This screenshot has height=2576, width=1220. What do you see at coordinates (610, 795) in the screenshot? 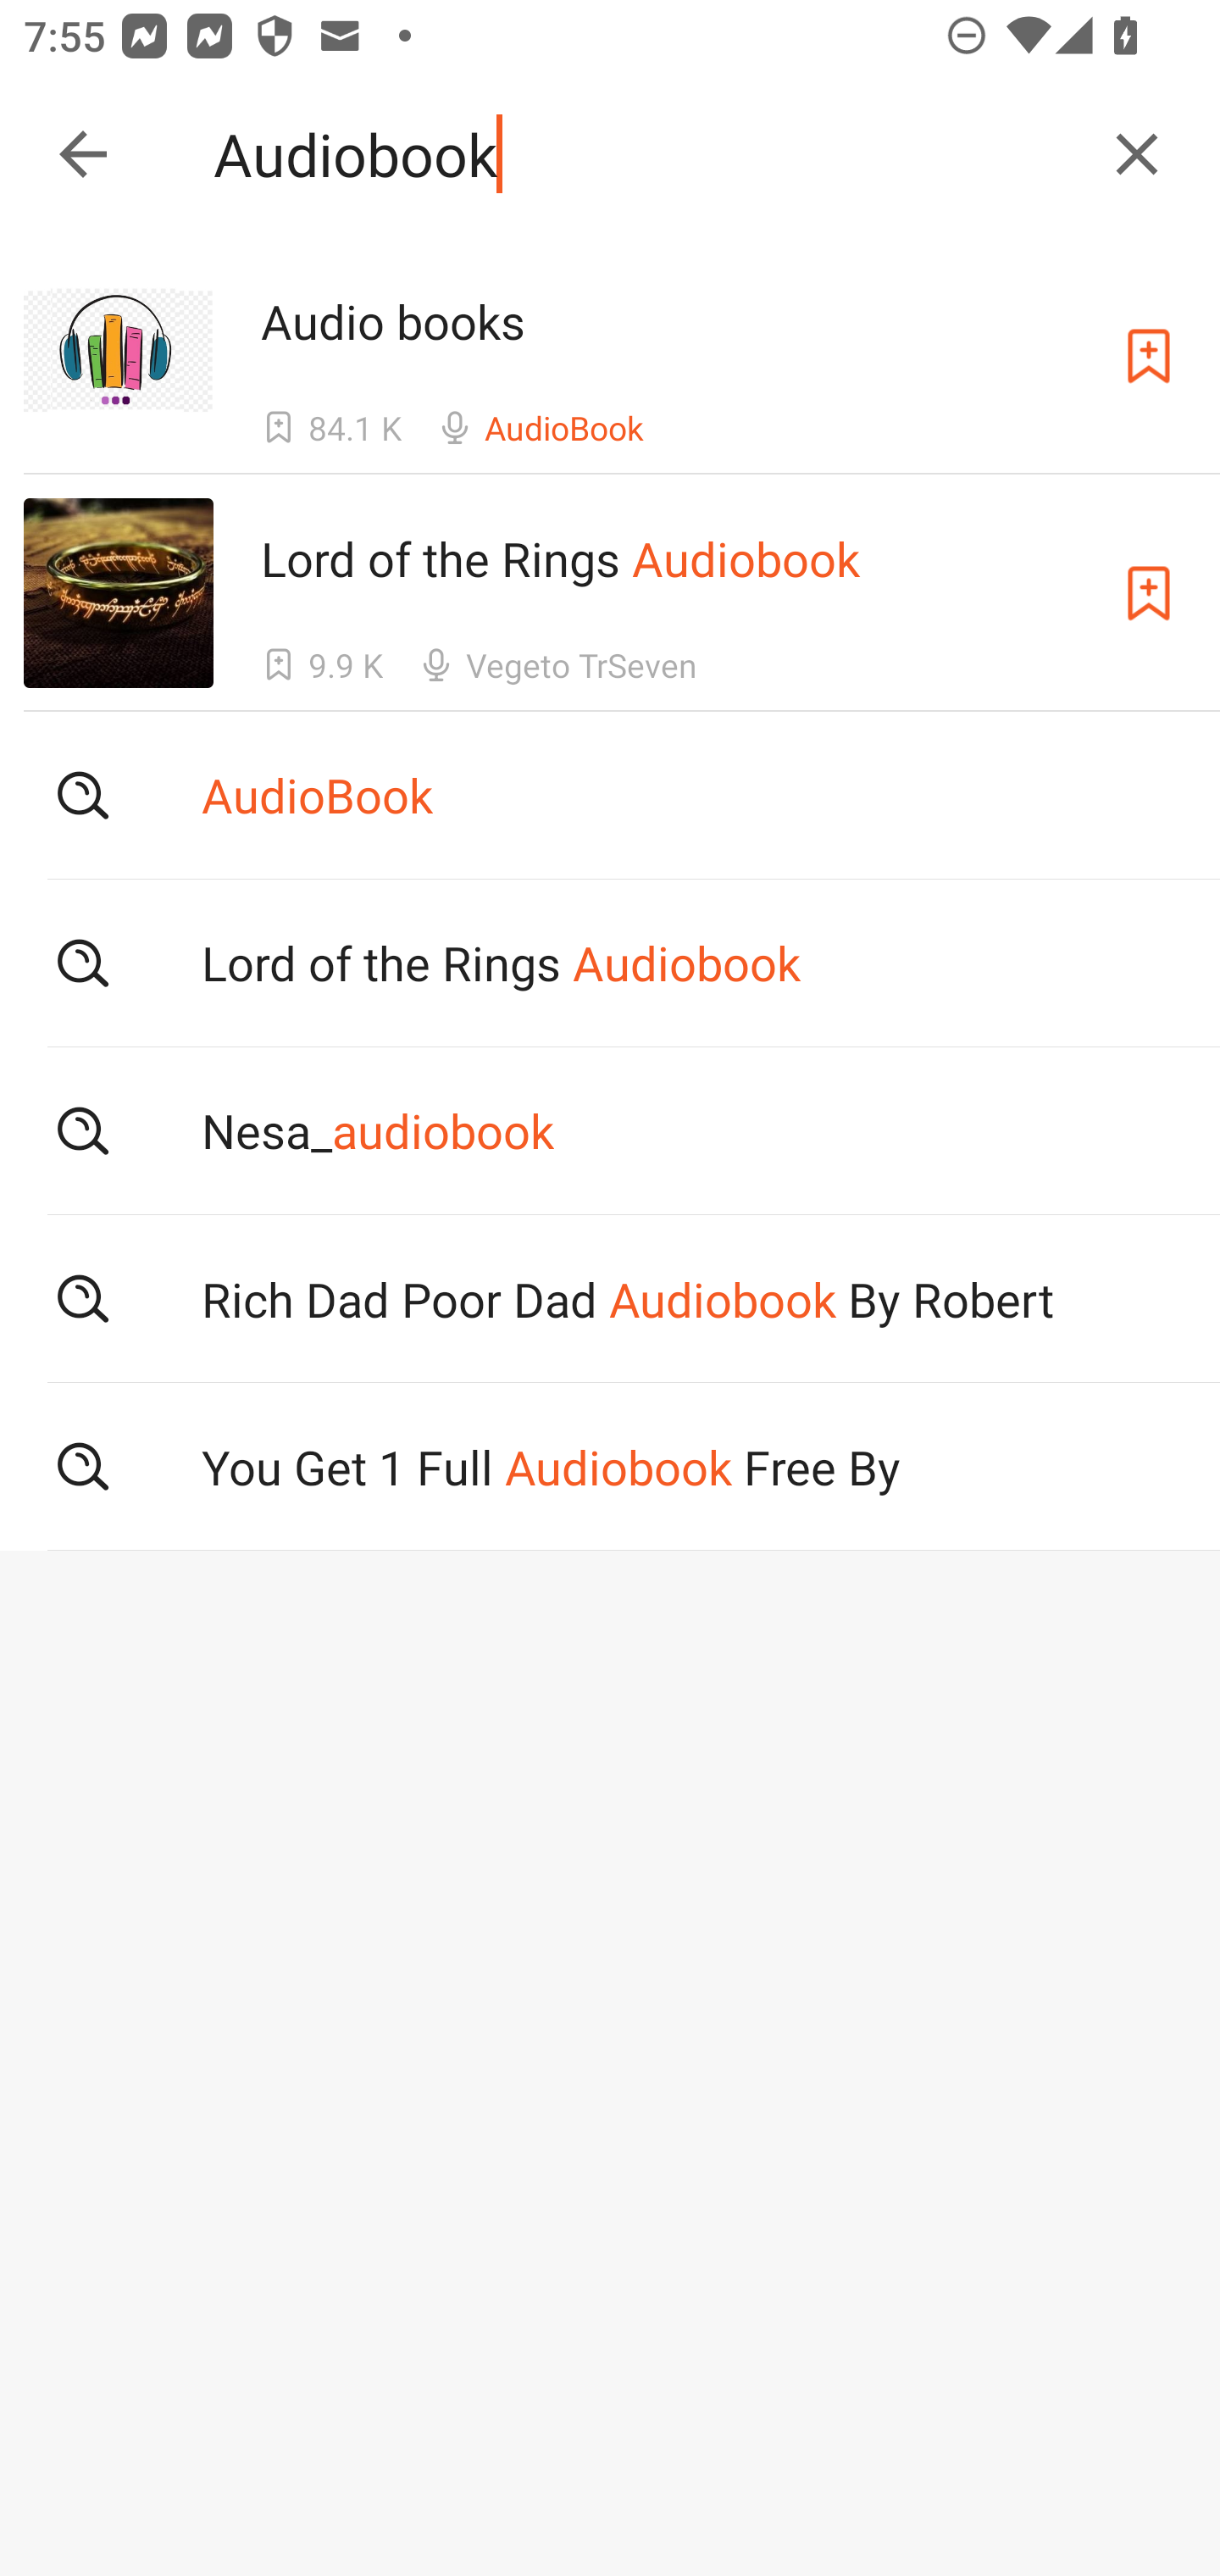
I see ` AudioBook` at bounding box center [610, 795].